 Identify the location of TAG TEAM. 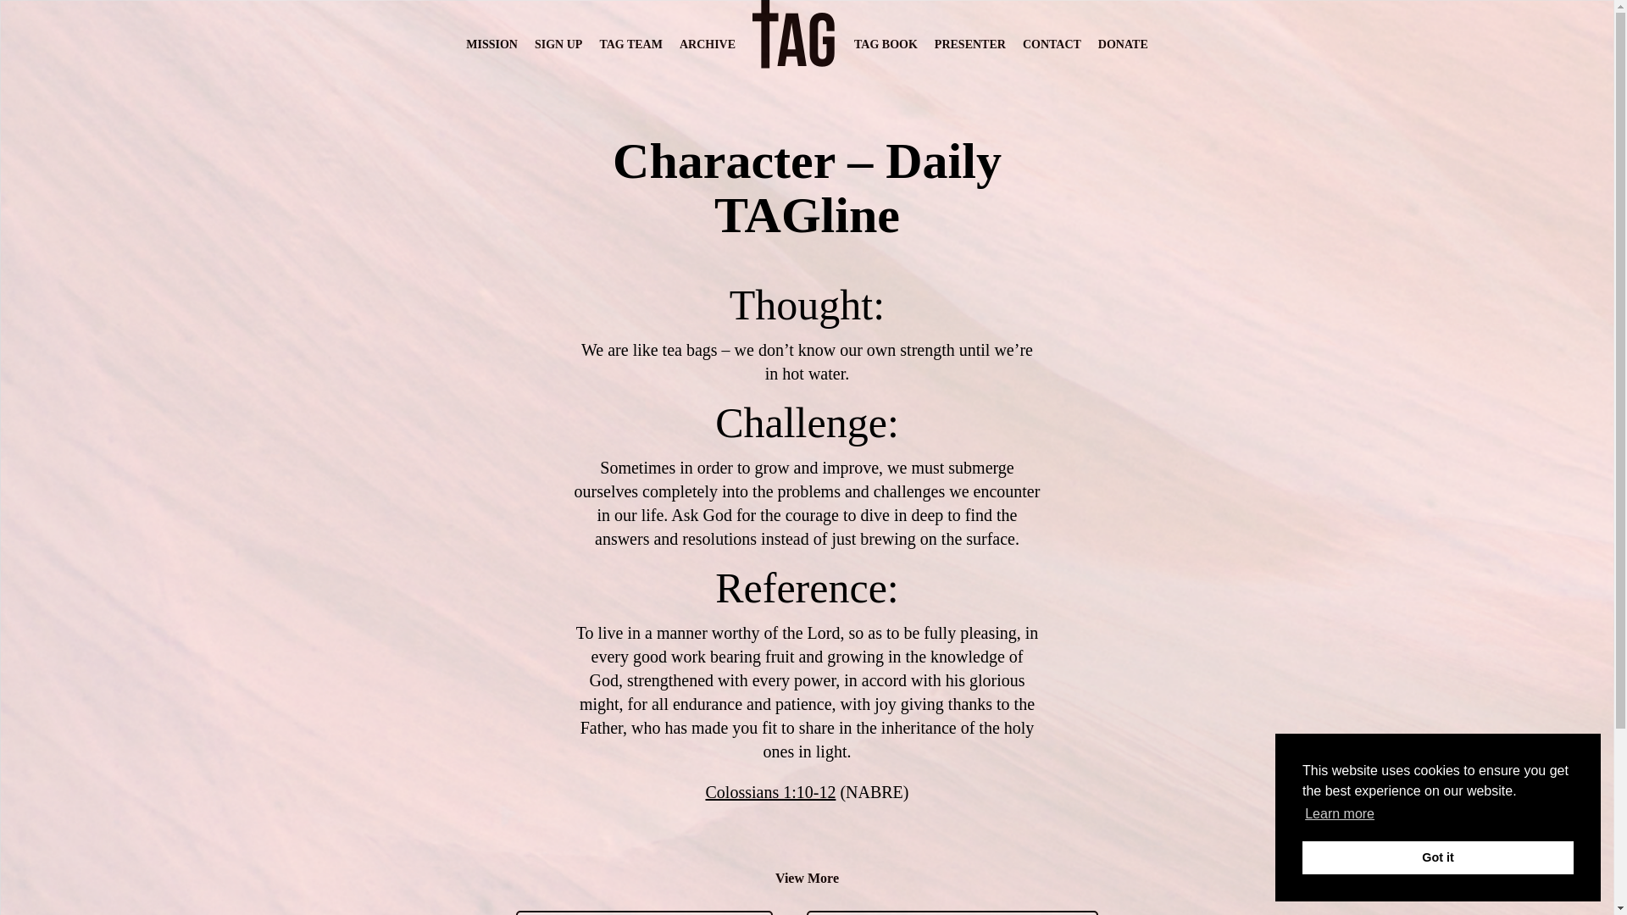
(630, 44).